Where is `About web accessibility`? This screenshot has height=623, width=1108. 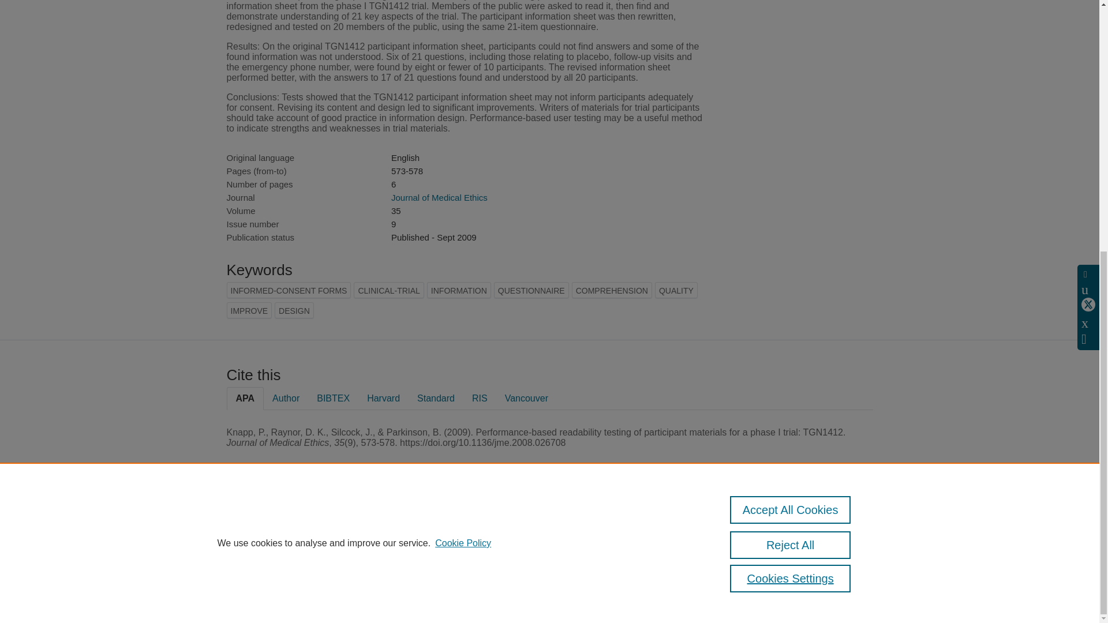
About web accessibility is located at coordinates (758, 547).